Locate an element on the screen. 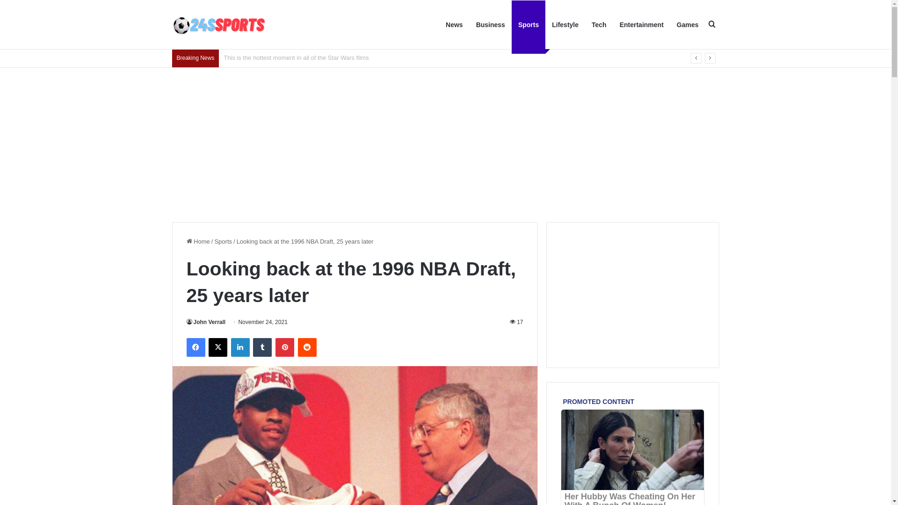  Reddit is located at coordinates (307, 347).